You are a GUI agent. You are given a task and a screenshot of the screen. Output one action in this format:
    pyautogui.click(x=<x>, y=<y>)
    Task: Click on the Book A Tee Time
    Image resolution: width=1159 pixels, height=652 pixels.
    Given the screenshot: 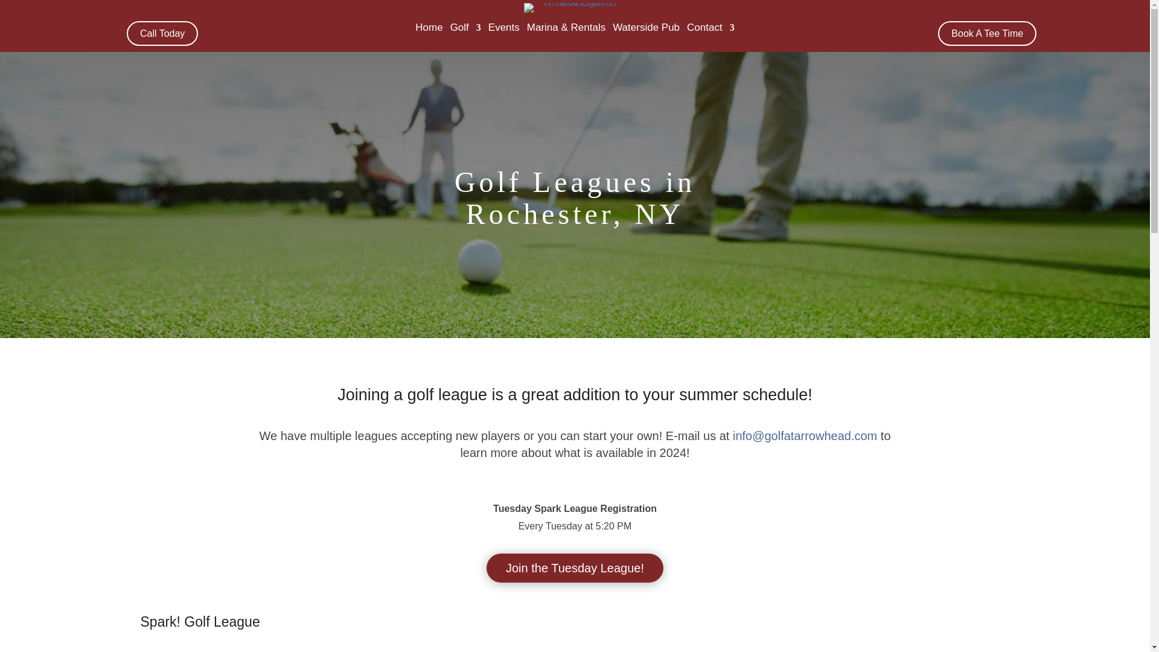 What is the action you would take?
    pyautogui.click(x=986, y=33)
    